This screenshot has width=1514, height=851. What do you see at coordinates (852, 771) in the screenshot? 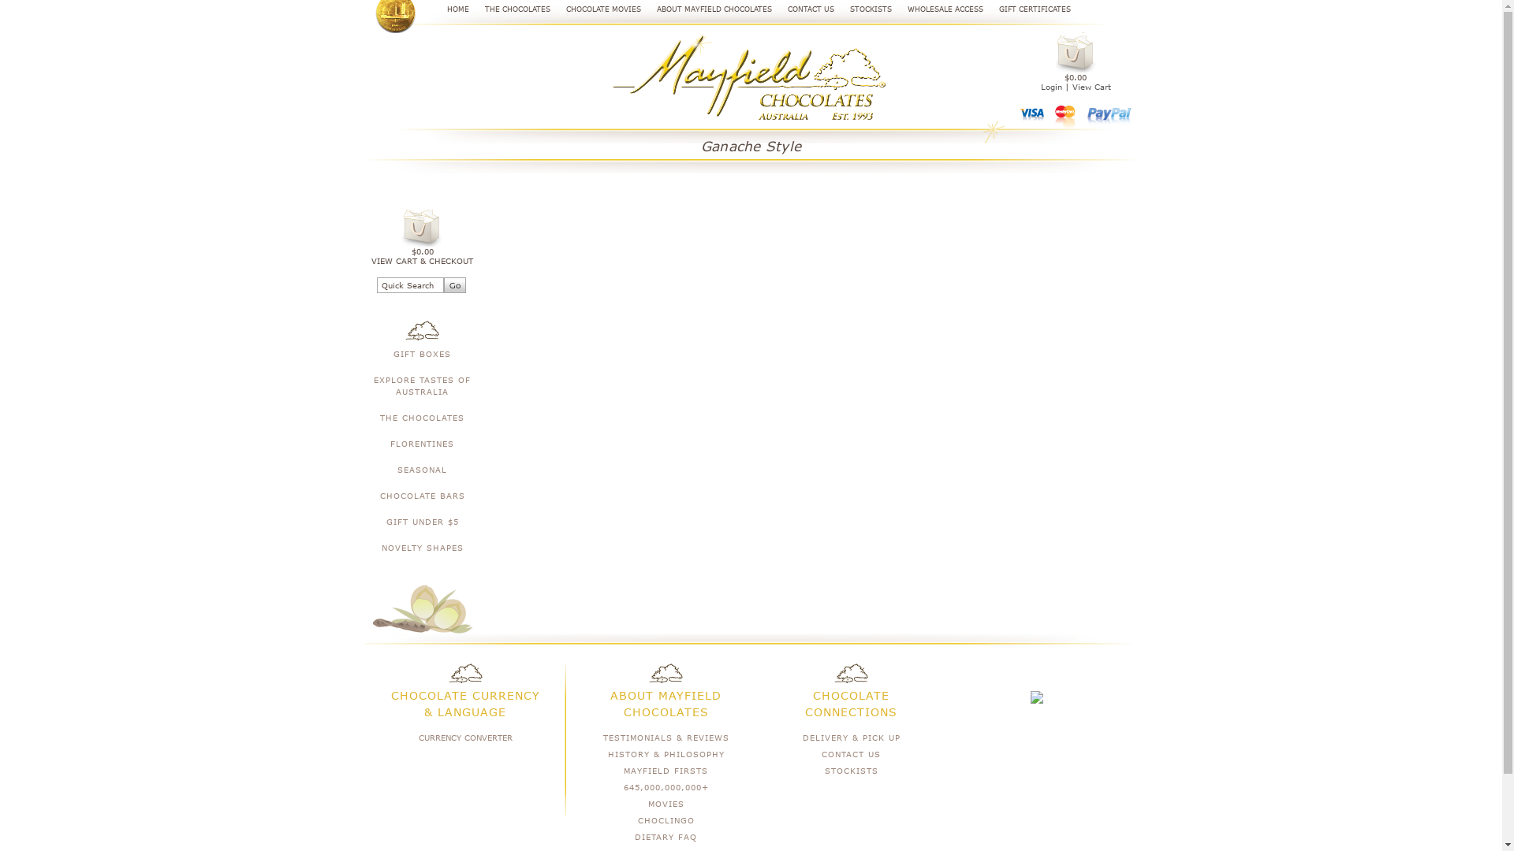
I see `STOCKISTS` at bounding box center [852, 771].